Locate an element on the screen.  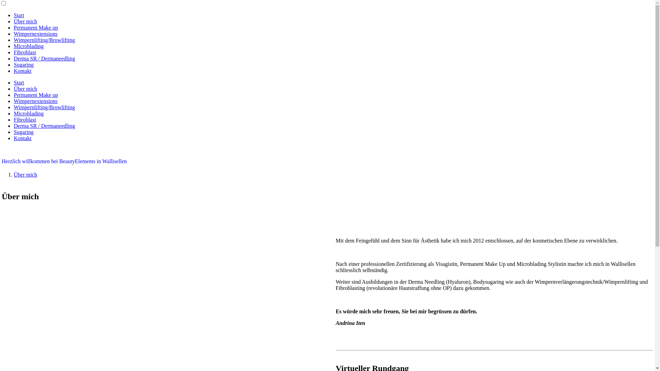
Wimpernlifting/Browlifting is located at coordinates (44, 107).